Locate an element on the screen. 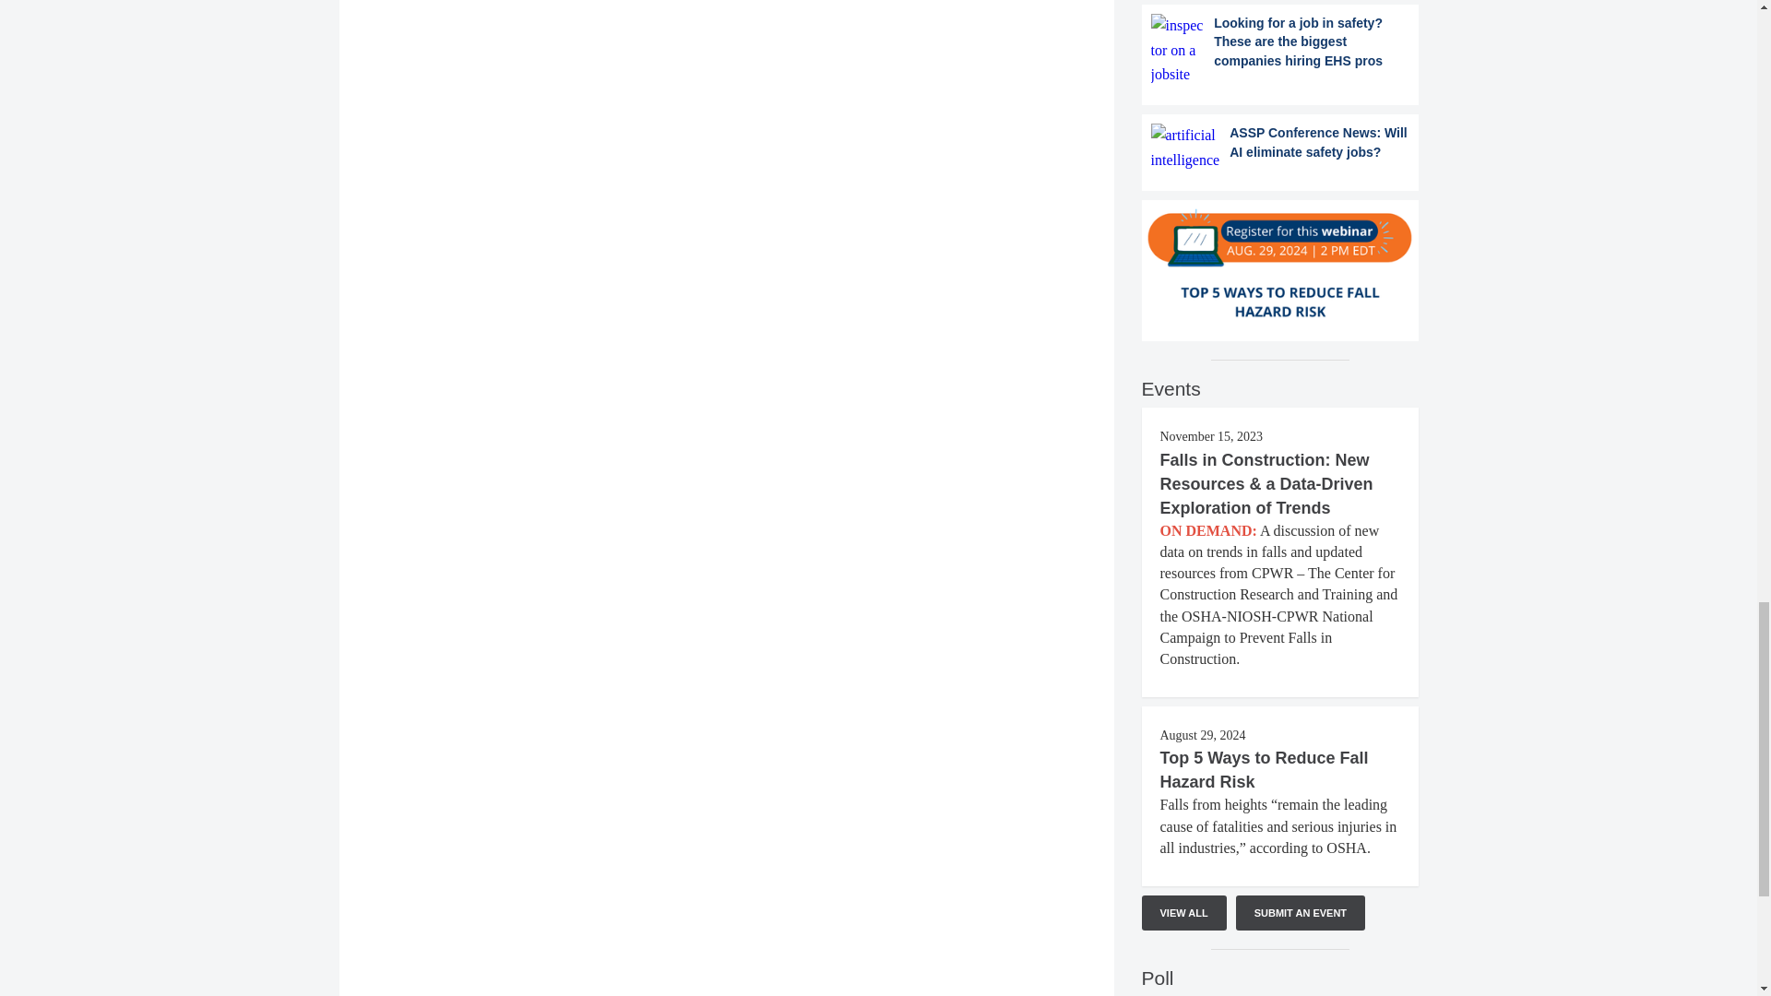 Image resolution: width=1771 pixels, height=996 pixels. Top 5 Ways to Reduce Fall Hazard Risk is located at coordinates (1264, 769).